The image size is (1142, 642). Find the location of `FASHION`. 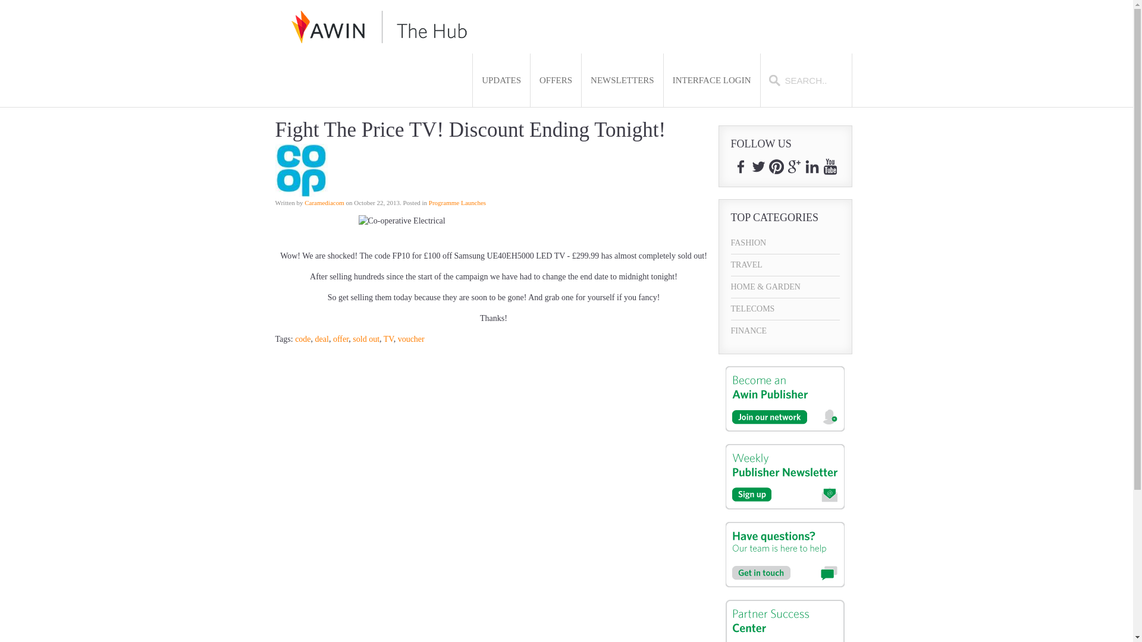

FASHION is located at coordinates (785, 243).